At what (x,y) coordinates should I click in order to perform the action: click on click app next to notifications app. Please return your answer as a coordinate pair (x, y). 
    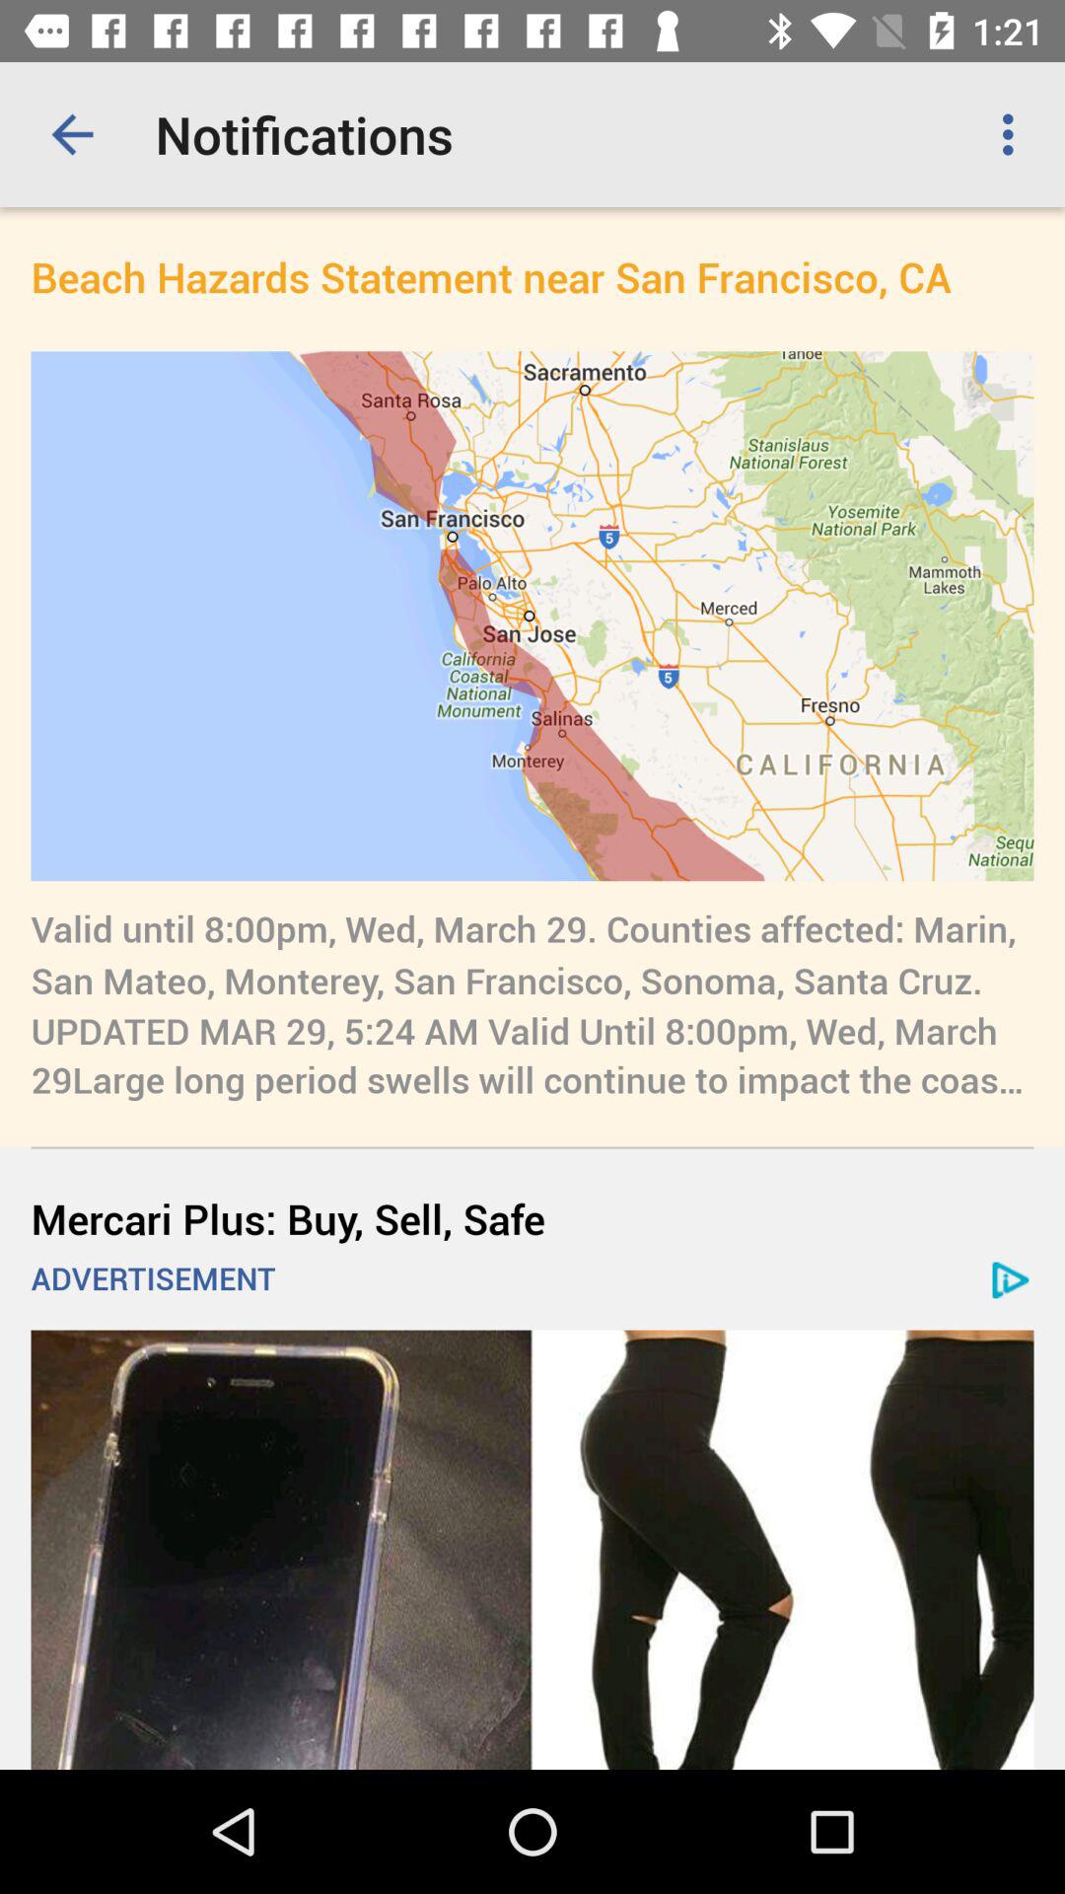
    Looking at the image, I should click on (72, 134).